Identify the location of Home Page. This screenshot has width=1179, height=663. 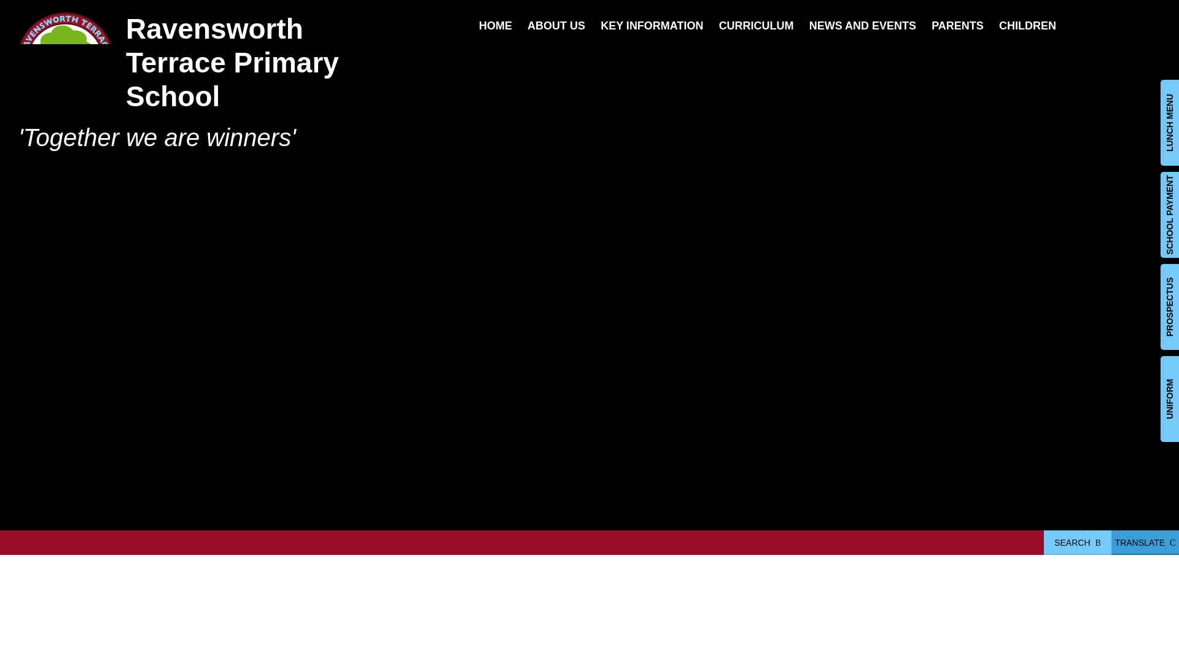
(65, 65).